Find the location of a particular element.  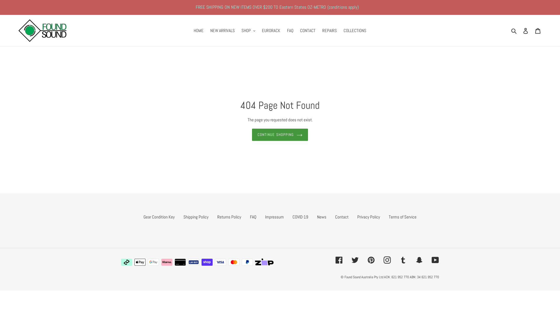

Cart is located at coordinates (538, 31).